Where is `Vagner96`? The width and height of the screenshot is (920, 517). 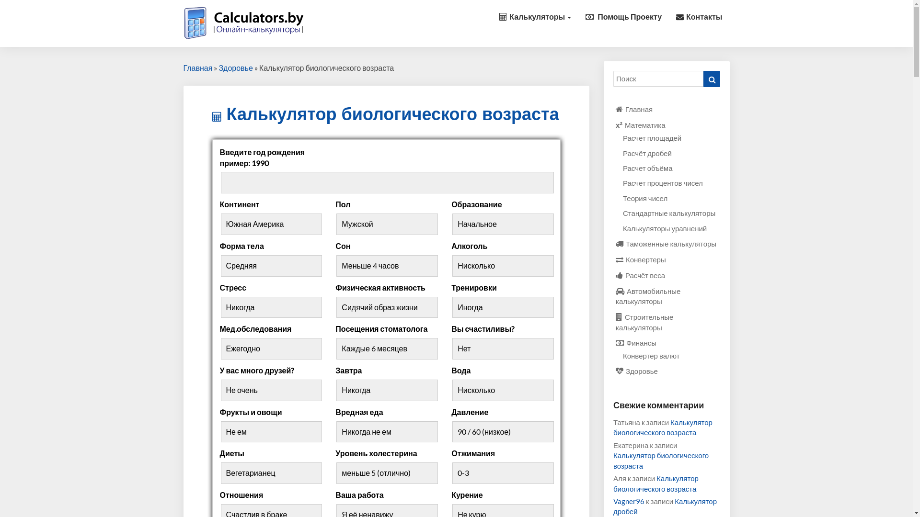
Vagner96 is located at coordinates (629, 501).